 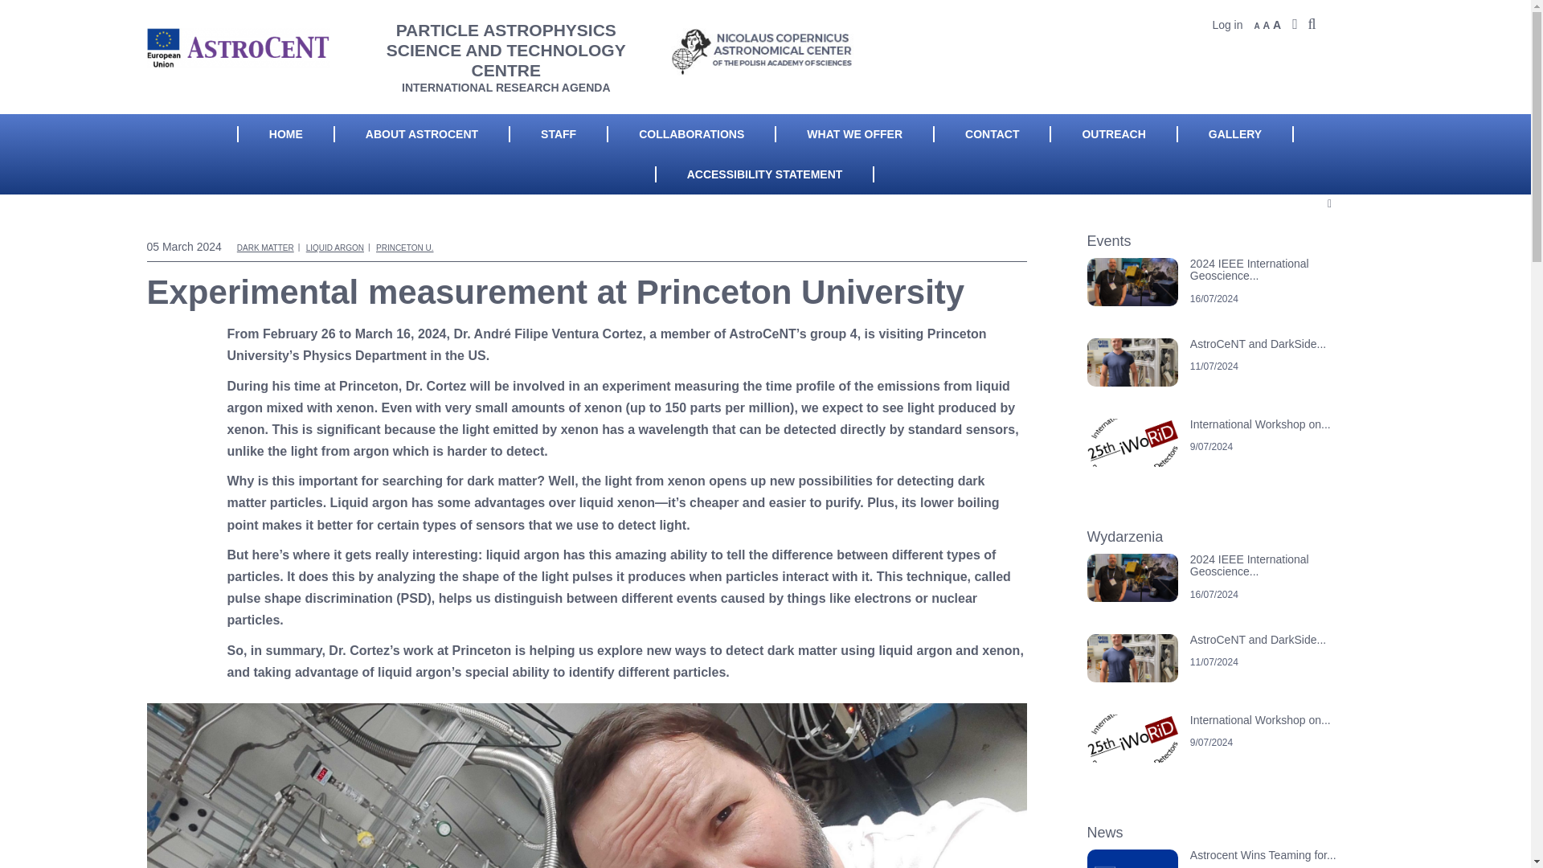 What do you see at coordinates (421, 133) in the screenshot?
I see `ABOUT ASTROCENT` at bounding box center [421, 133].